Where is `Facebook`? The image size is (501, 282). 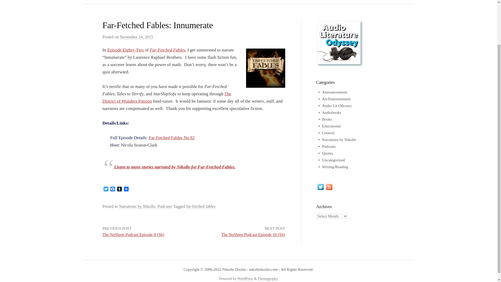
Facebook is located at coordinates (112, 189).